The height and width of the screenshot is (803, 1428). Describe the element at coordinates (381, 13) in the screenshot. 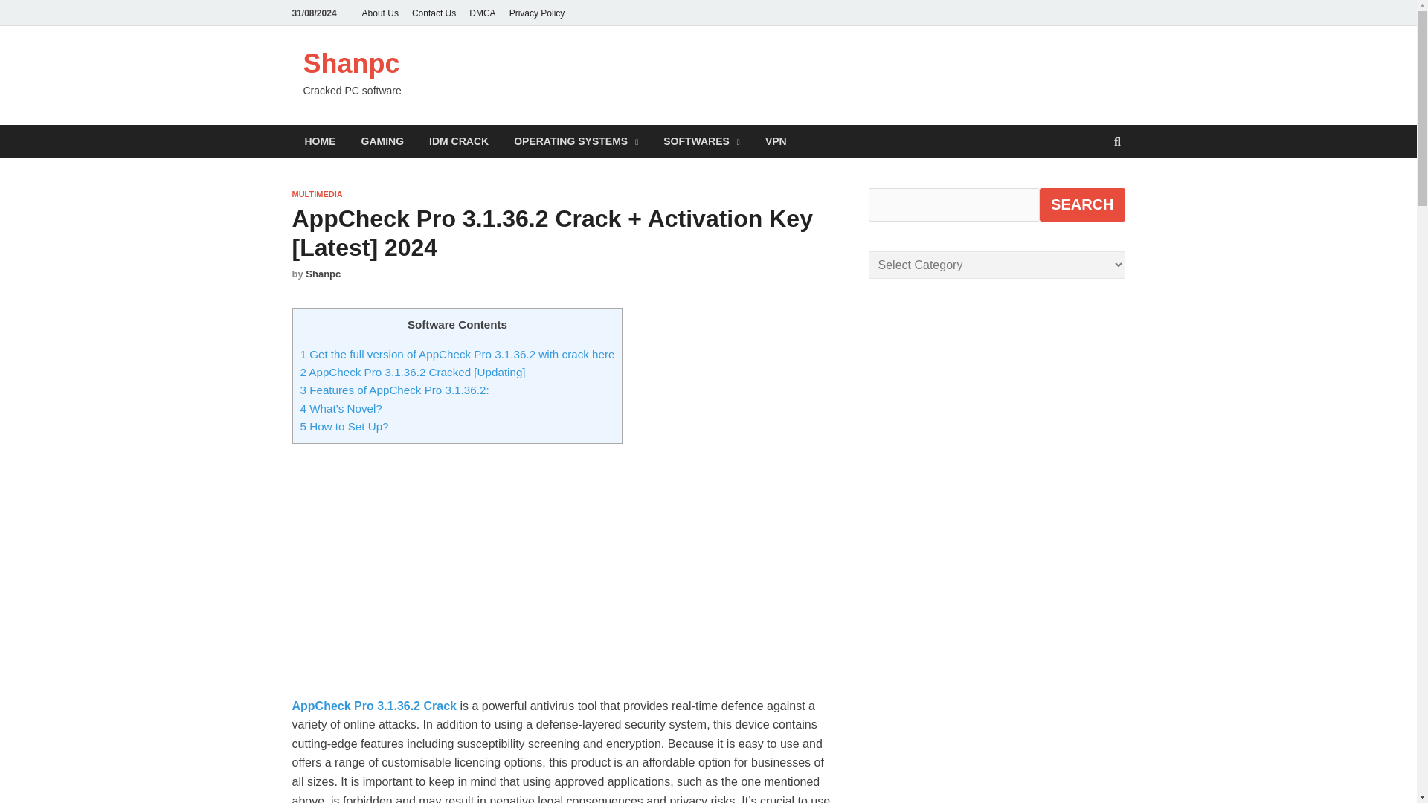

I see `About Us` at that location.